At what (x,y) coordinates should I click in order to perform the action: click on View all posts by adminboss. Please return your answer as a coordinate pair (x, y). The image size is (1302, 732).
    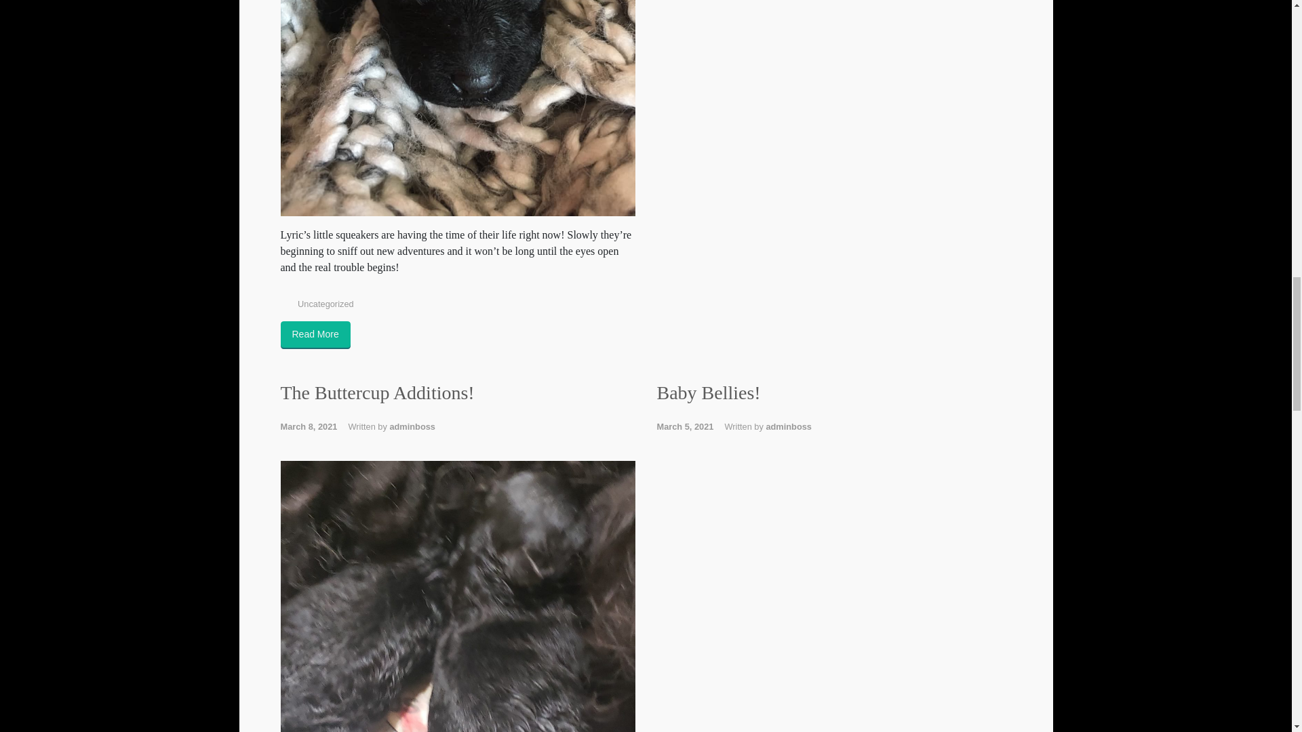
    Looking at the image, I should click on (412, 427).